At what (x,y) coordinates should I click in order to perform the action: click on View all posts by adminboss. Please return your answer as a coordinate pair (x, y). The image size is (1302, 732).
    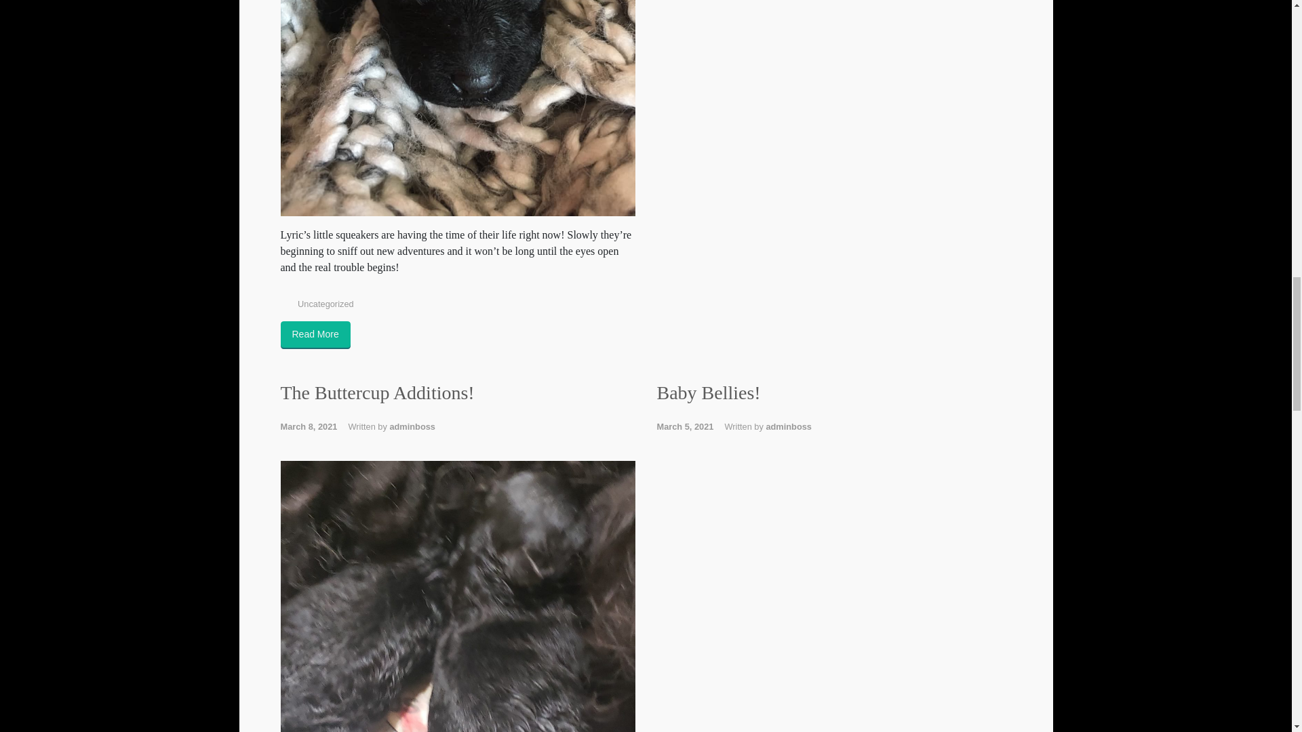
    Looking at the image, I should click on (412, 427).